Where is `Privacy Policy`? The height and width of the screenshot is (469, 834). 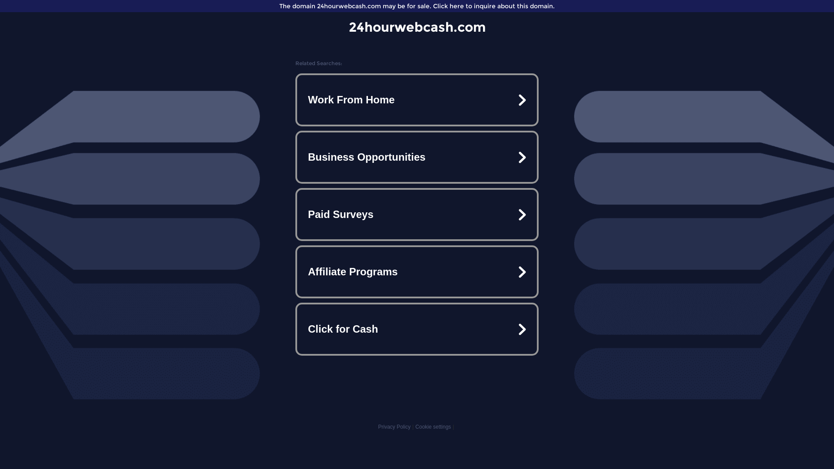
Privacy Policy is located at coordinates (394, 427).